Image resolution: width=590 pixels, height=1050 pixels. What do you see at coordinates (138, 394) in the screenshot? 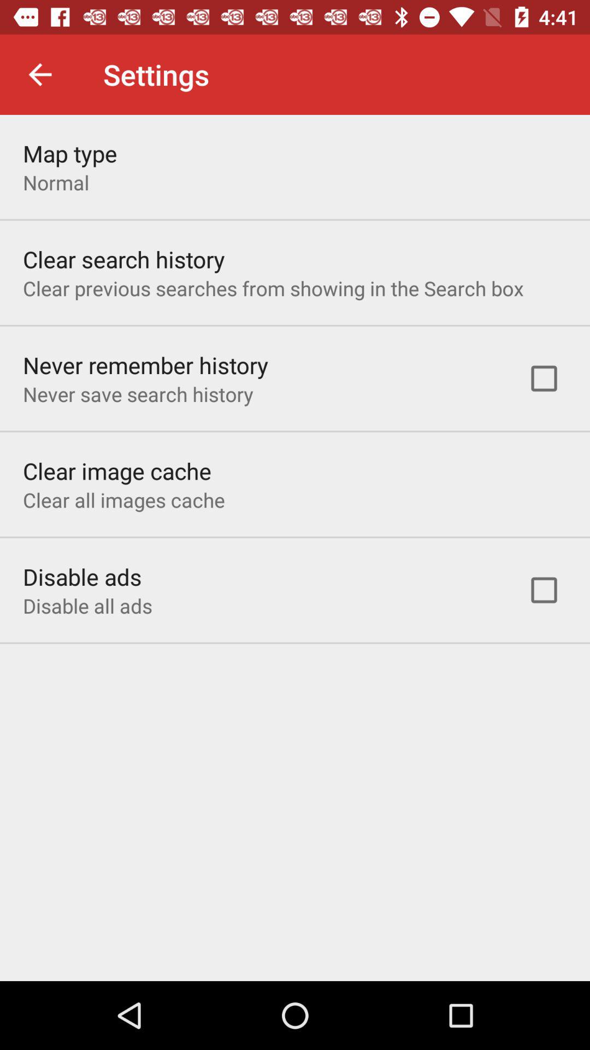
I see `press the never save search item` at bounding box center [138, 394].